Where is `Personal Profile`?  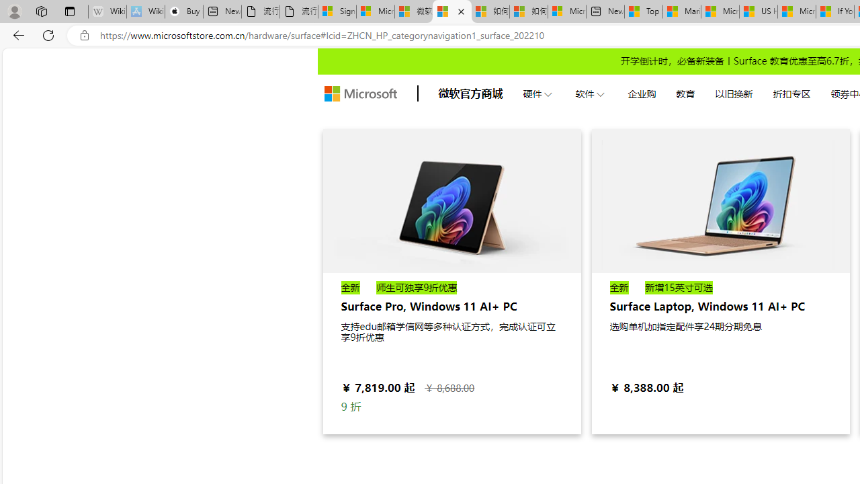
Personal Profile is located at coordinates (14, 11).